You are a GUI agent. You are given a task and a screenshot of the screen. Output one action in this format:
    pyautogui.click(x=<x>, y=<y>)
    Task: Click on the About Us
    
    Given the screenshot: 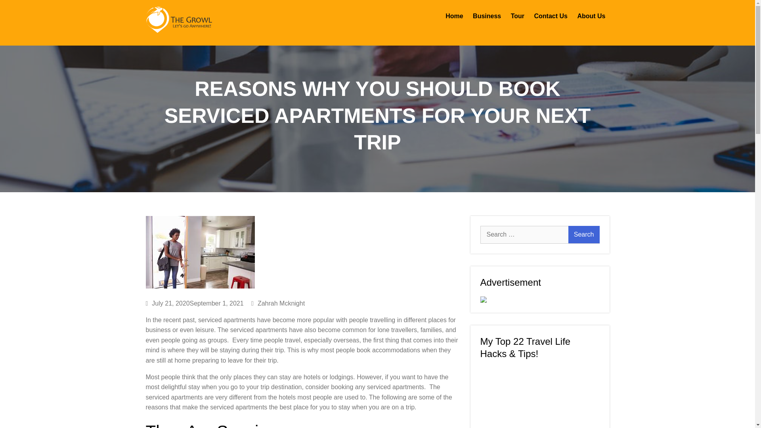 What is the action you would take?
    pyautogui.click(x=591, y=16)
    